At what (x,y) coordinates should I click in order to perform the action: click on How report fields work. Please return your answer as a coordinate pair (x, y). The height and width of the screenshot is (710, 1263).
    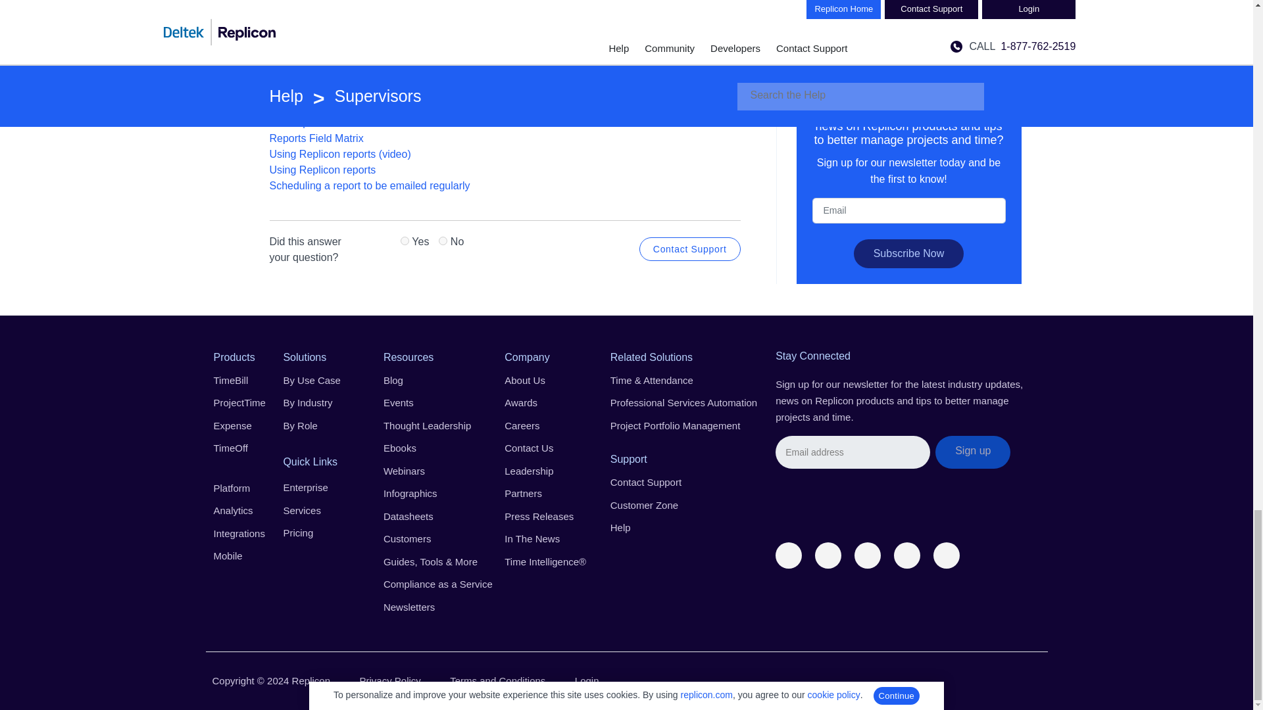
    Looking at the image, I should click on (322, 122).